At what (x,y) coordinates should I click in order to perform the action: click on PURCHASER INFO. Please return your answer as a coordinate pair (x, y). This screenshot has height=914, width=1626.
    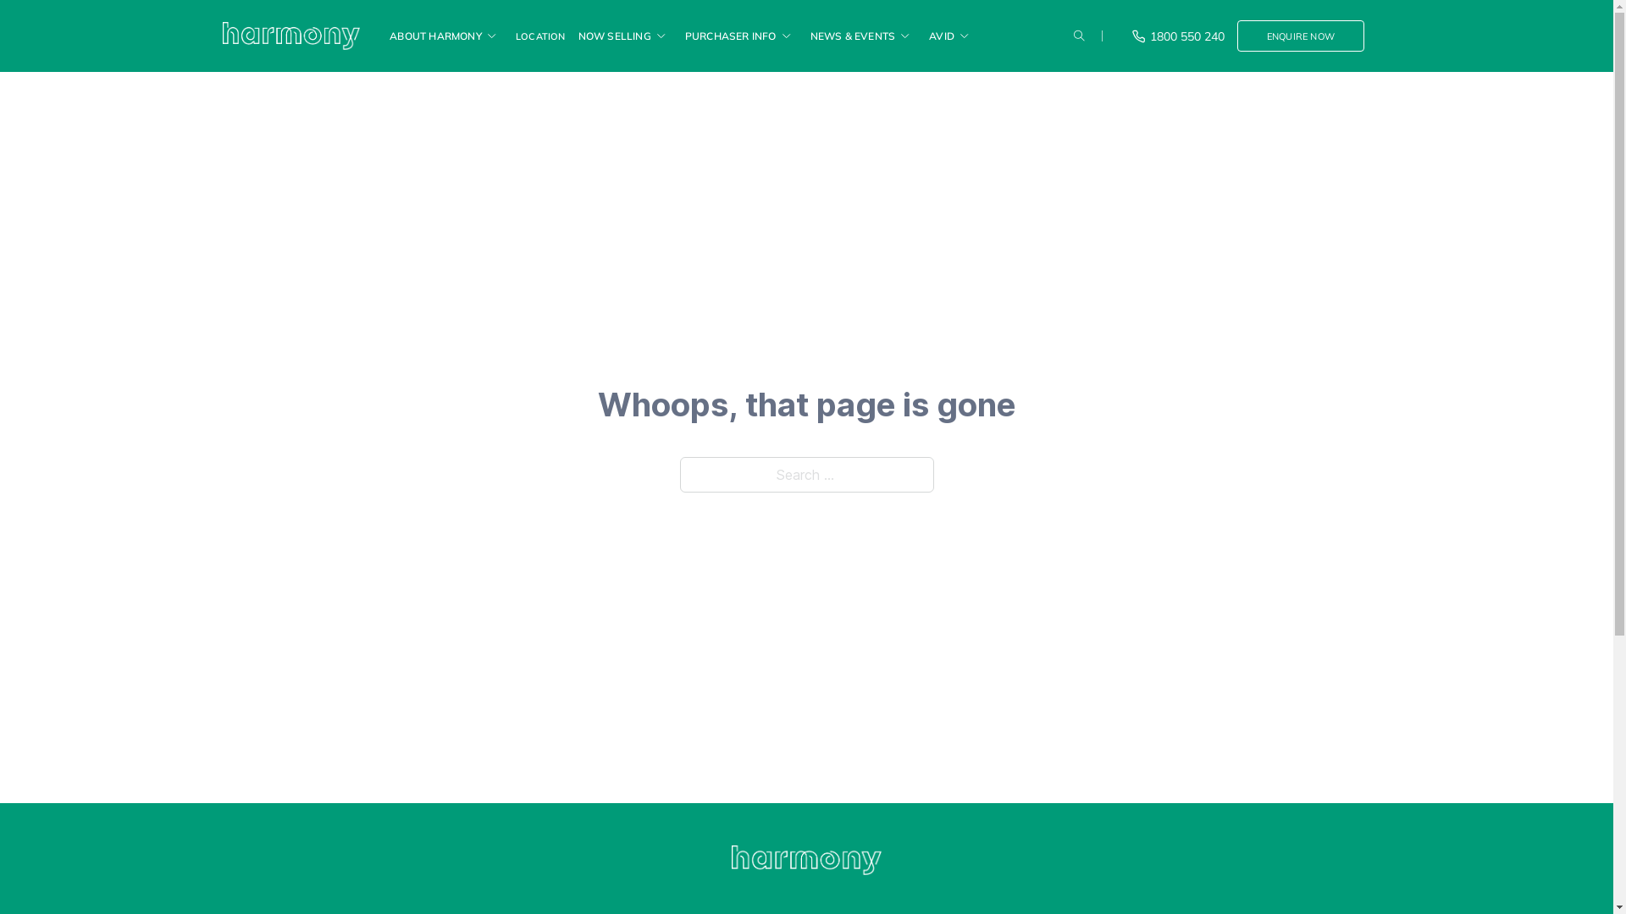
    Looking at the image, I should click on (731, 36).